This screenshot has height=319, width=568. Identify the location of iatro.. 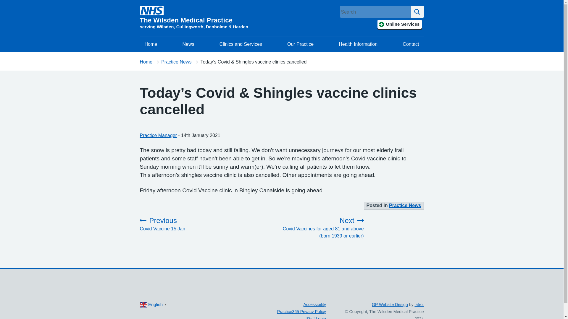
(158, 135).